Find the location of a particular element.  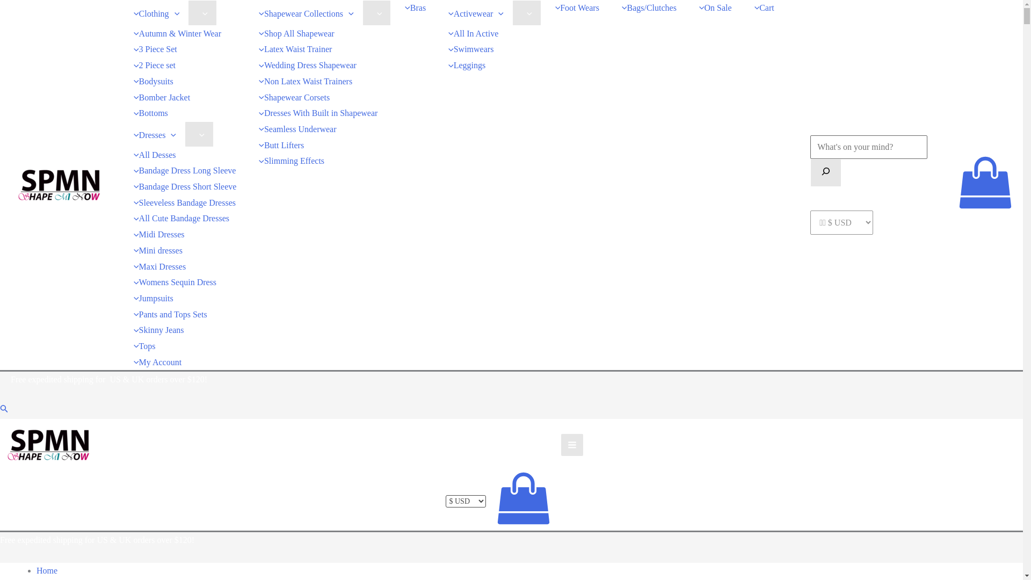

Bomber Jacket is located at coordinates (159, 97).